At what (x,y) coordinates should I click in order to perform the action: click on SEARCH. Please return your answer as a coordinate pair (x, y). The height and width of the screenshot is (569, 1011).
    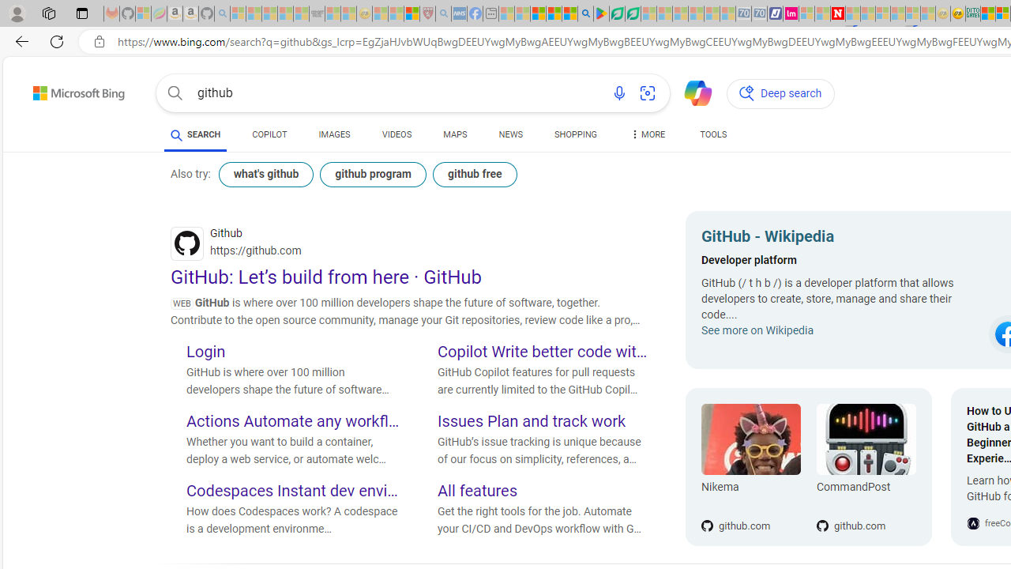
    Looking at the image, I should click on (196, 134).